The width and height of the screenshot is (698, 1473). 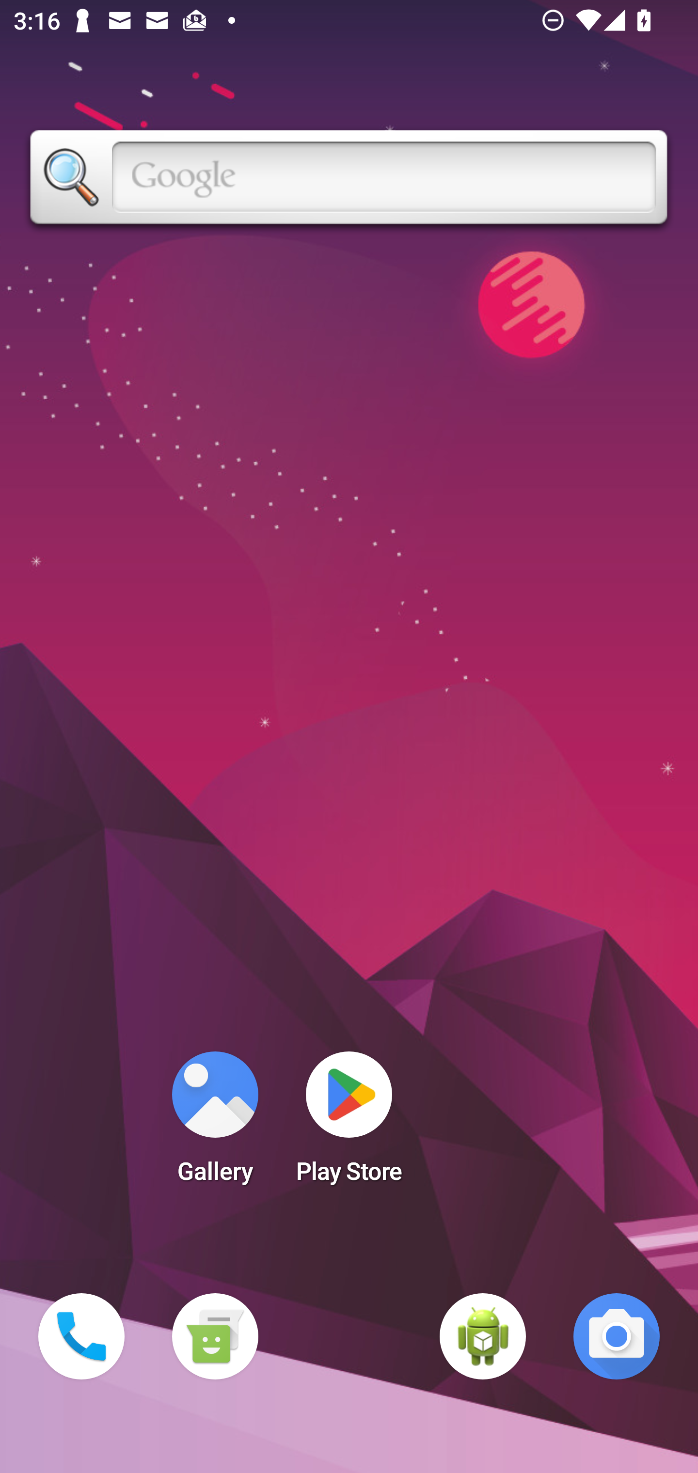 What do you see at coordinates (81, 1336) in the screenshot?
I see `Phone` at bounding box center [81, 1336].